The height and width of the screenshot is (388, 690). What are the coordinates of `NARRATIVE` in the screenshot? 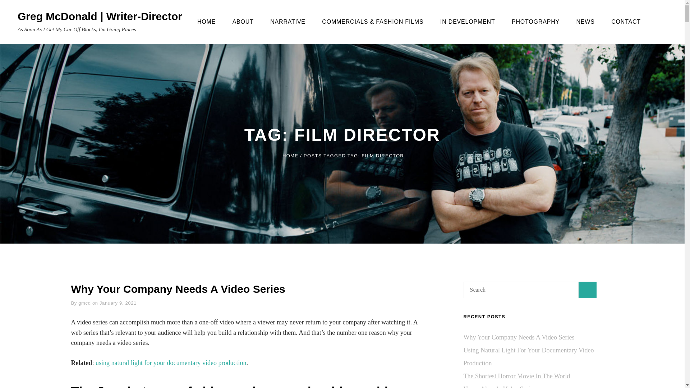 It's located at (288, 22).